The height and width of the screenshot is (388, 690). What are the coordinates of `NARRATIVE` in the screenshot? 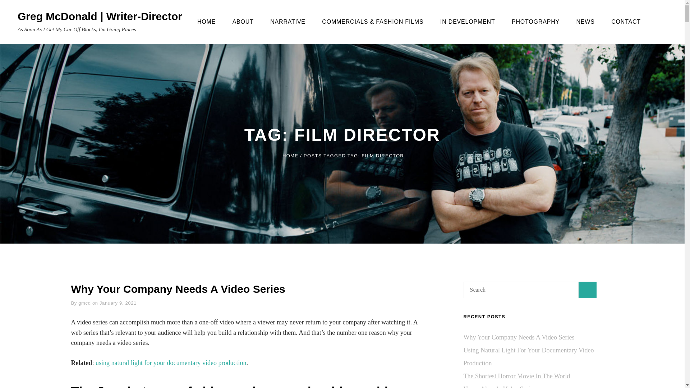 It's located at (288, 22).